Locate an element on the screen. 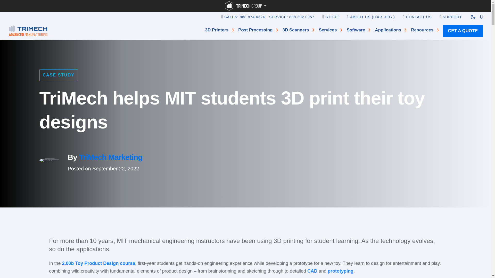  SUPPORT is located at coordinates (452, 21).